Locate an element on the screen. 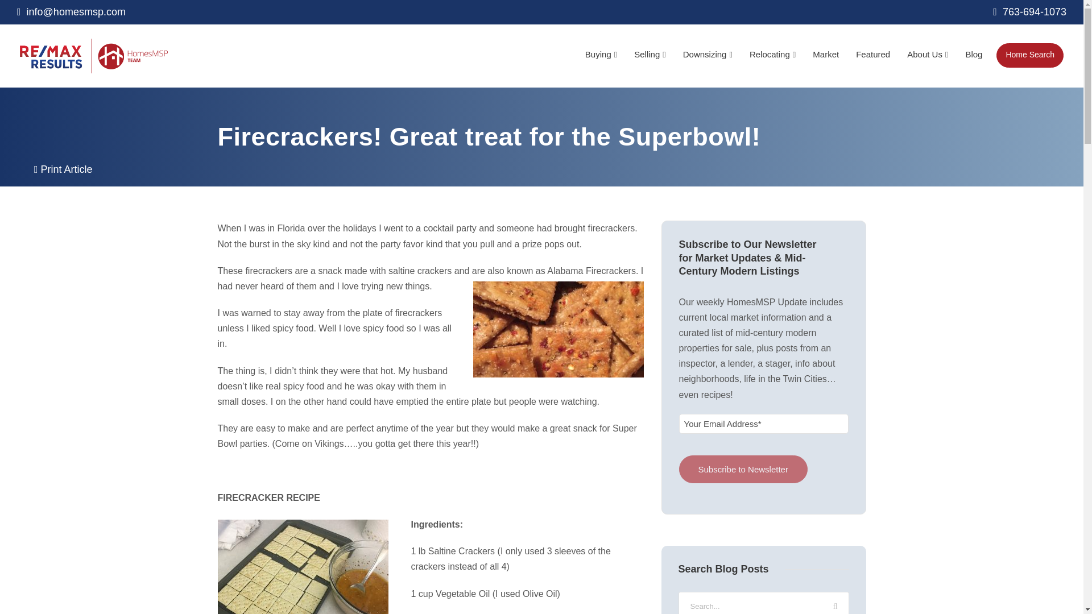  remax-homesmsp is located at coordinates (93, 56).